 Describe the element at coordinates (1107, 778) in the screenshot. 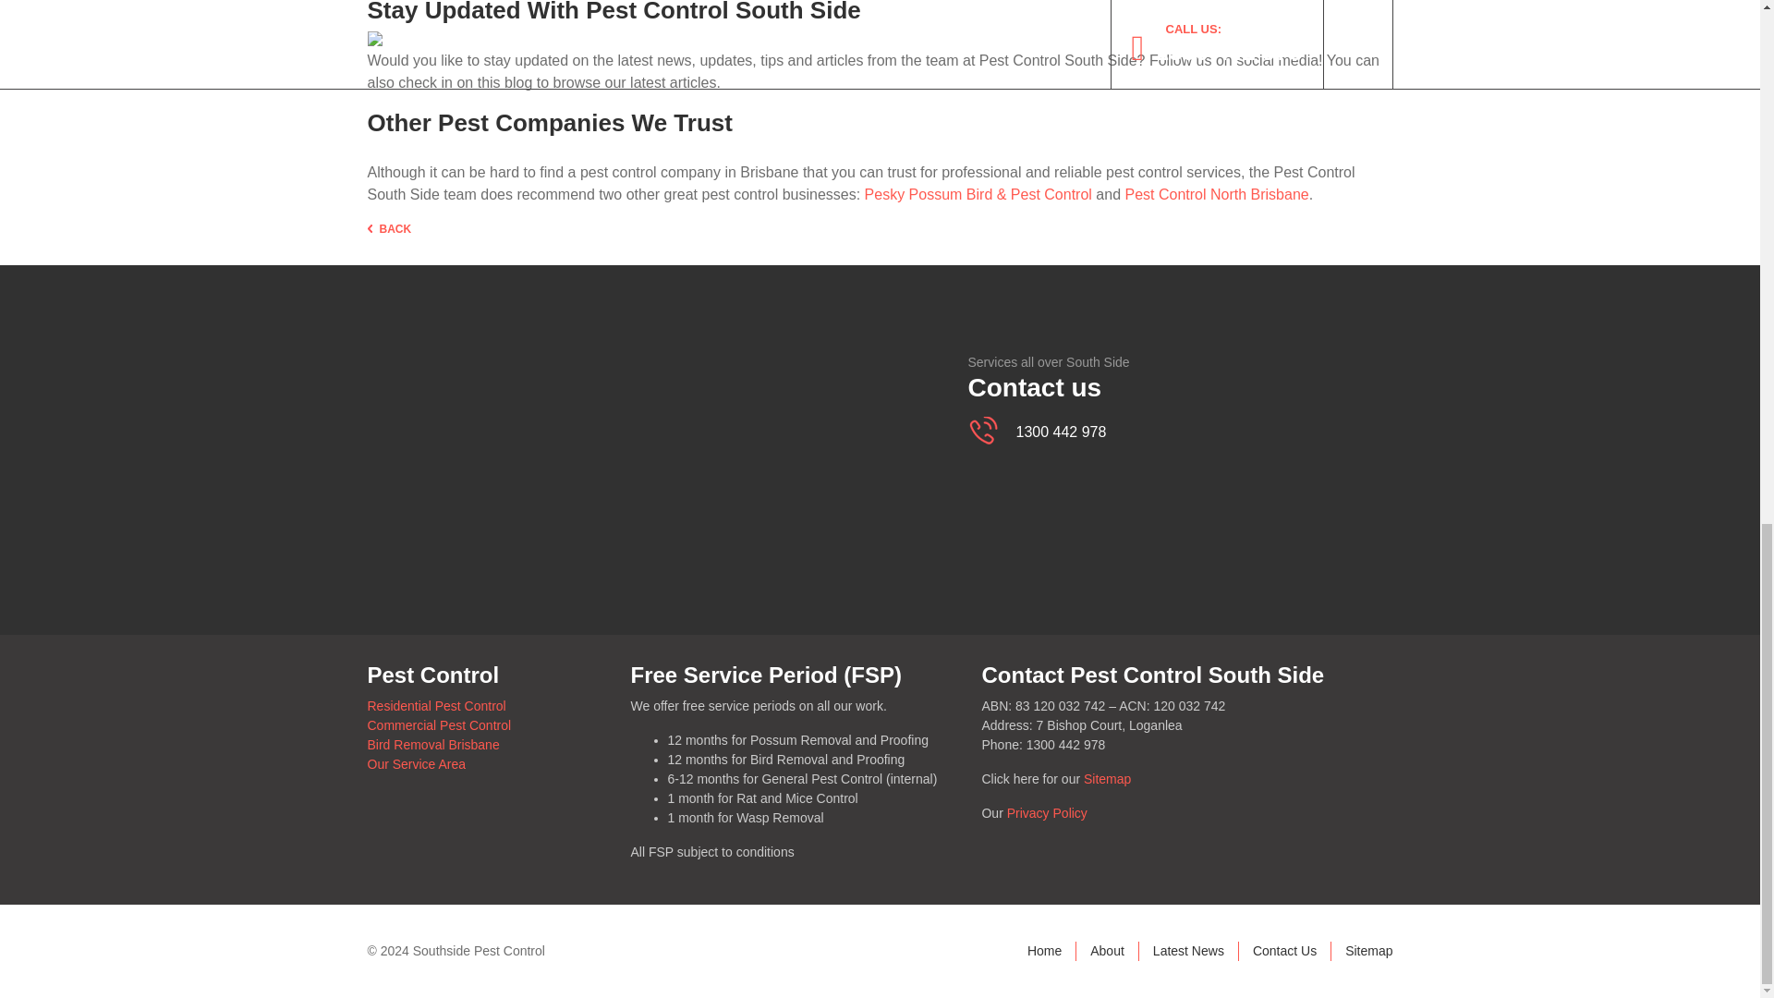

I see `Sitemap` at that location.